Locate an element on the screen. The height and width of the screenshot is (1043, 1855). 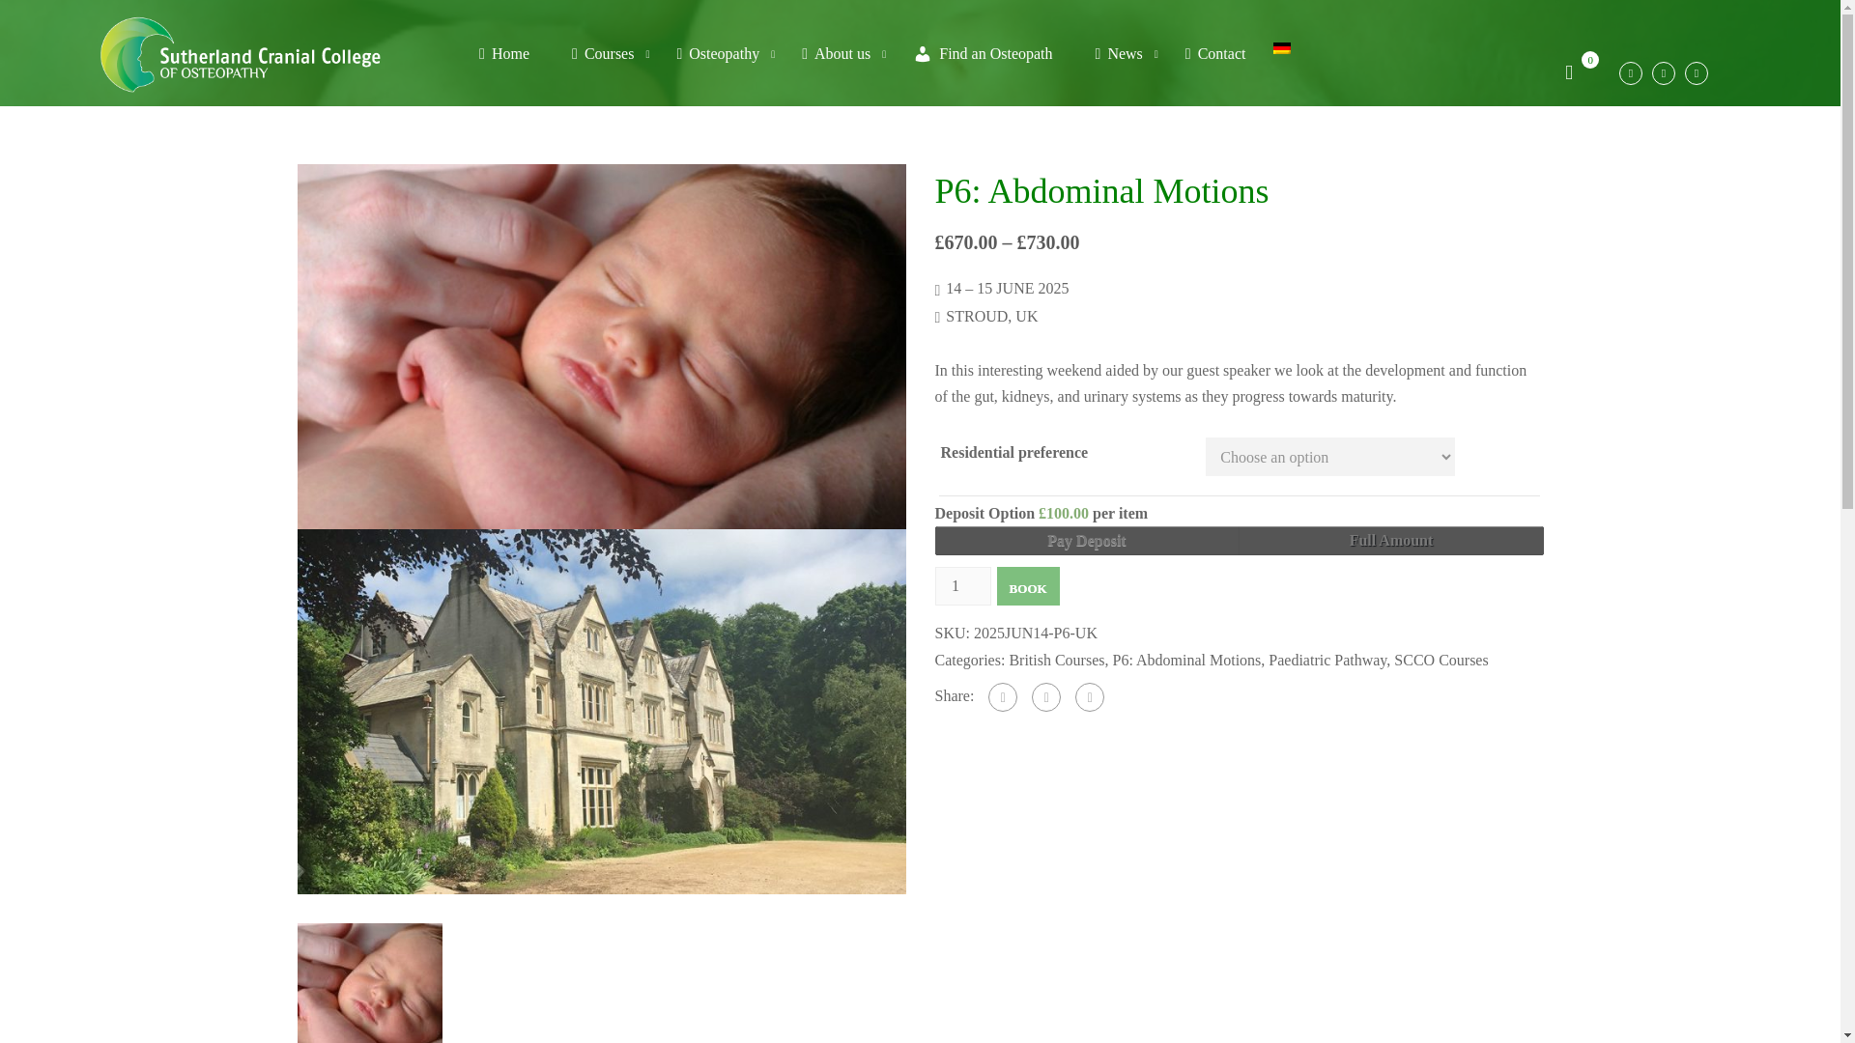
Twitter is located at coordinates (1045, 697).